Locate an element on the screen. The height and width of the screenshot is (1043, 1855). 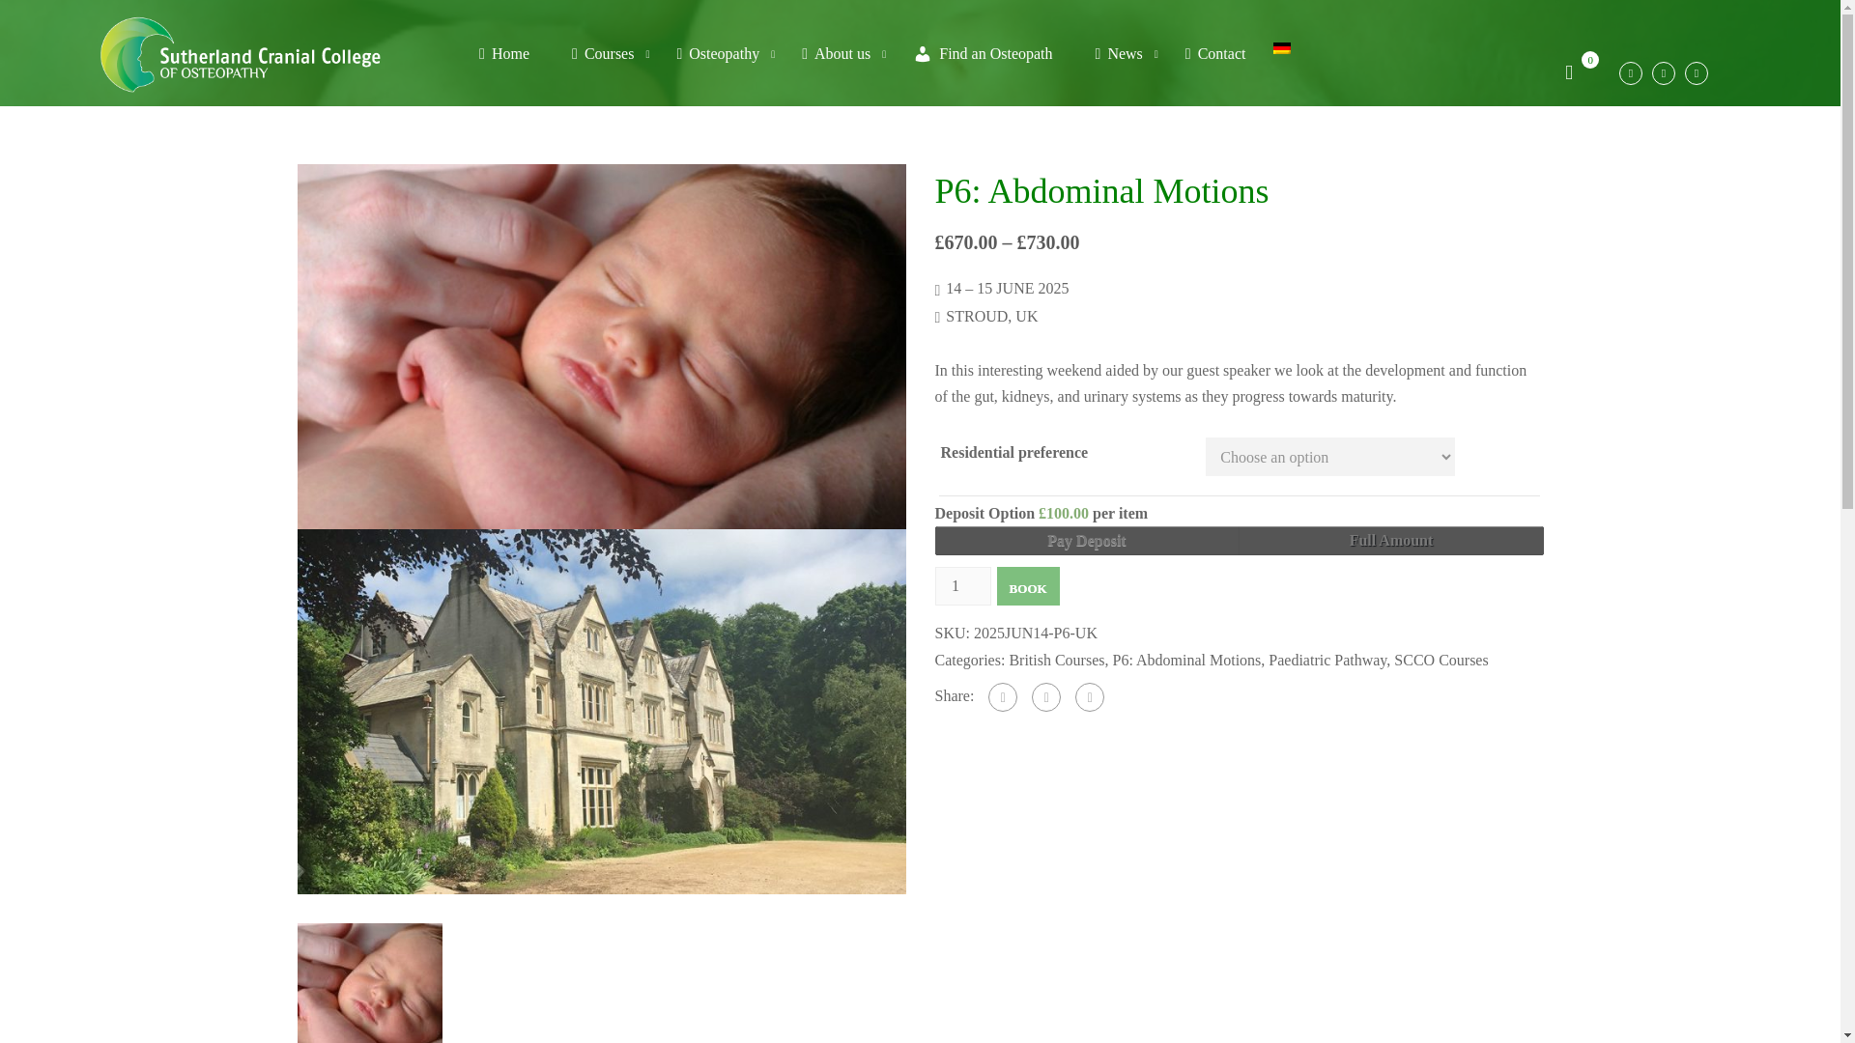
Twitter is located at coordinates (1045, 697).